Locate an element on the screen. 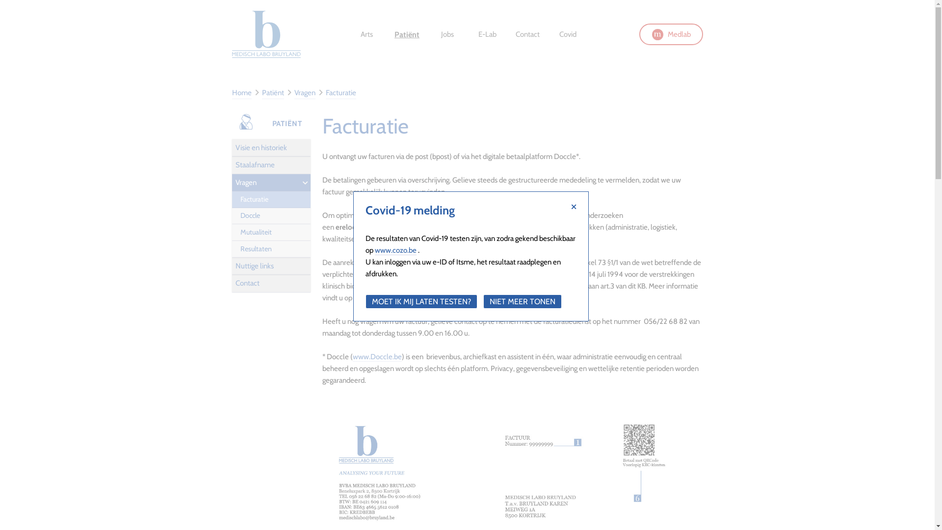 This screenshot has width=942, height=530. Vragen is located at coordinates (305, 93).